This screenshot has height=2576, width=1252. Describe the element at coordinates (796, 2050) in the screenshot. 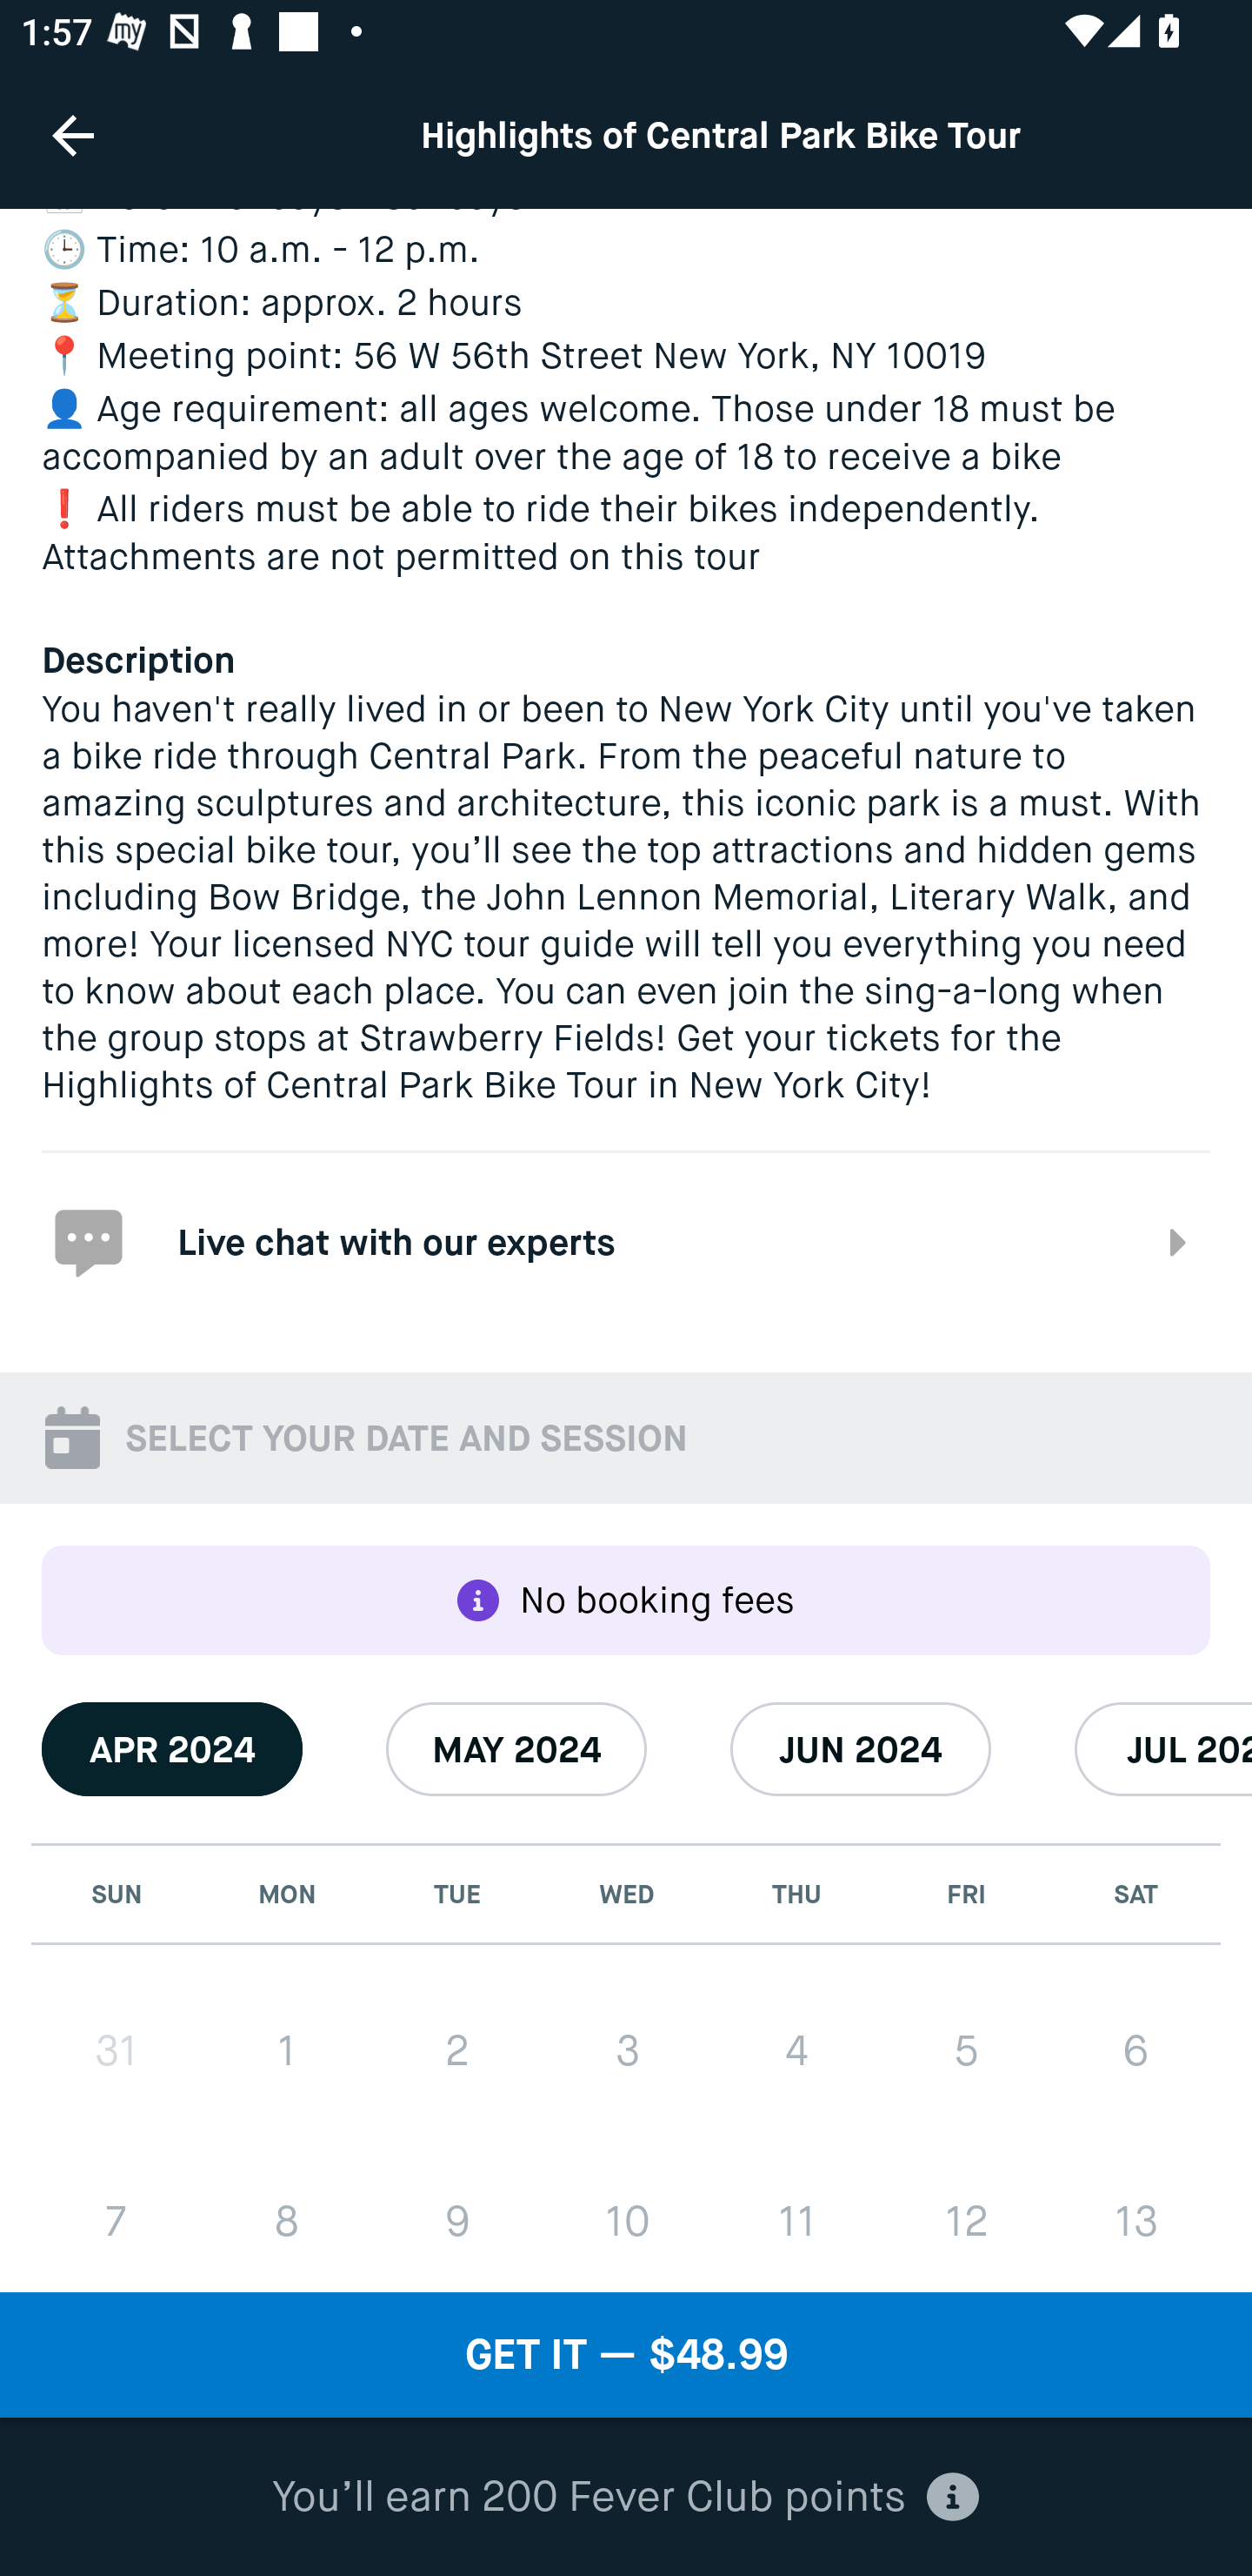

I see `4` at that location.